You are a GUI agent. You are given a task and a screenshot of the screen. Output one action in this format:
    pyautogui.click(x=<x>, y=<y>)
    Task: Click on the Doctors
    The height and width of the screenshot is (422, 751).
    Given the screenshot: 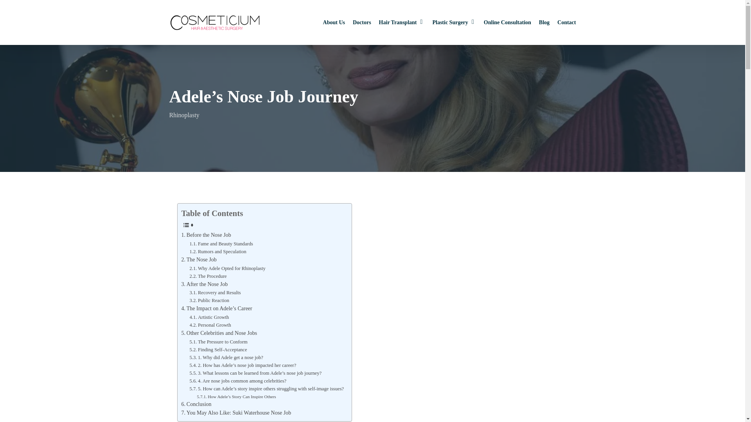 What is the action you would take?
    pyautogui.click(x=362, y=23)
    